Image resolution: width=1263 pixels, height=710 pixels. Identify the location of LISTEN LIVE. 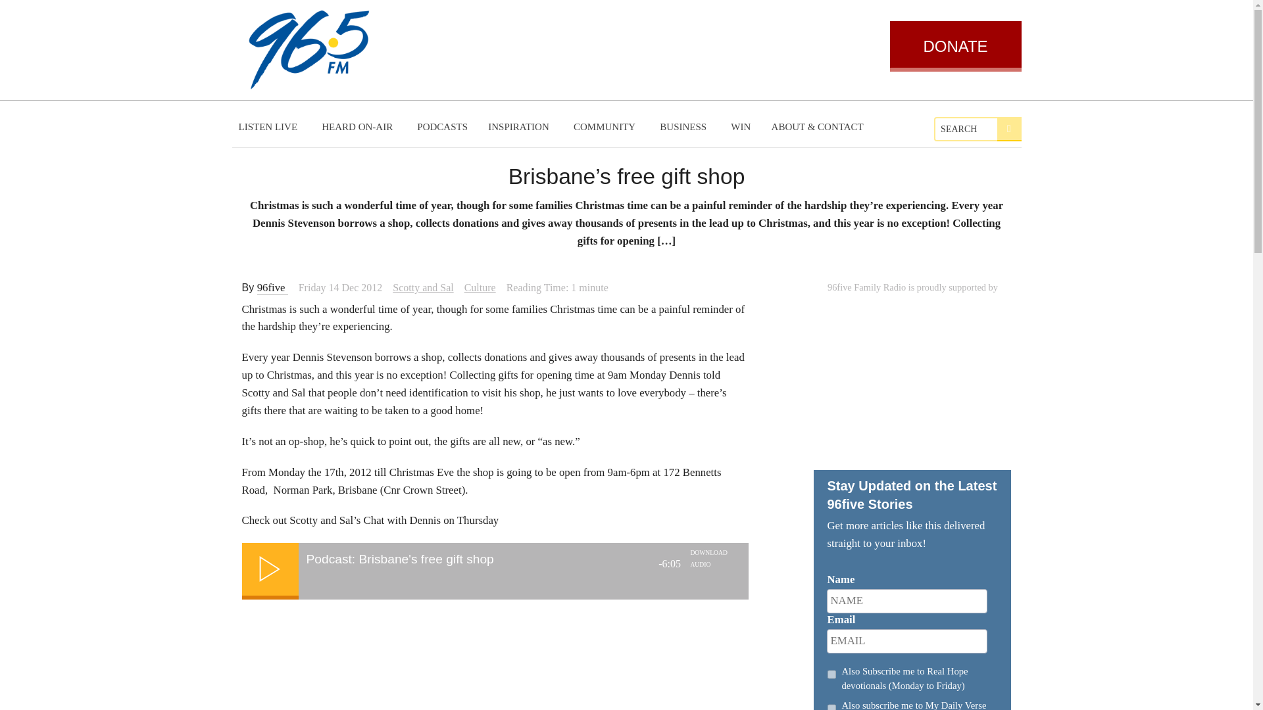
(270, 127).